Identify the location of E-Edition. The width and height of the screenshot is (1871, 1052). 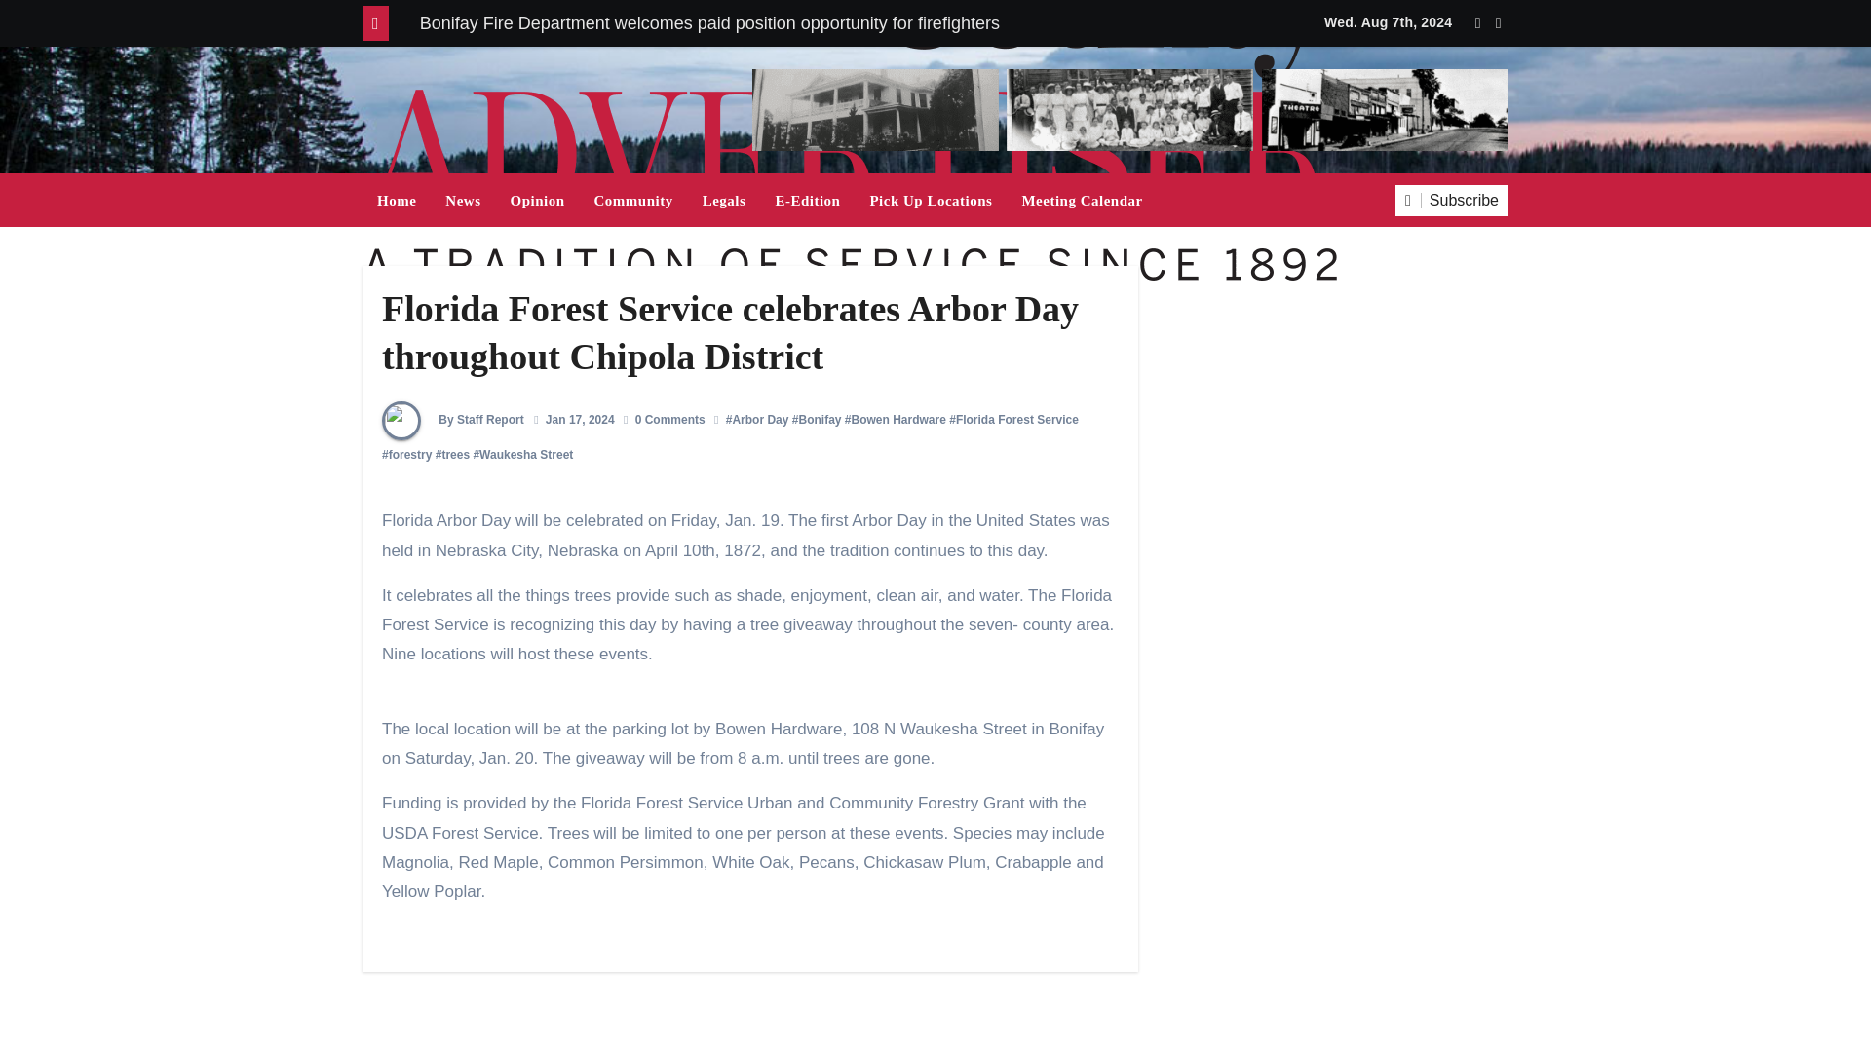
(807, 200).